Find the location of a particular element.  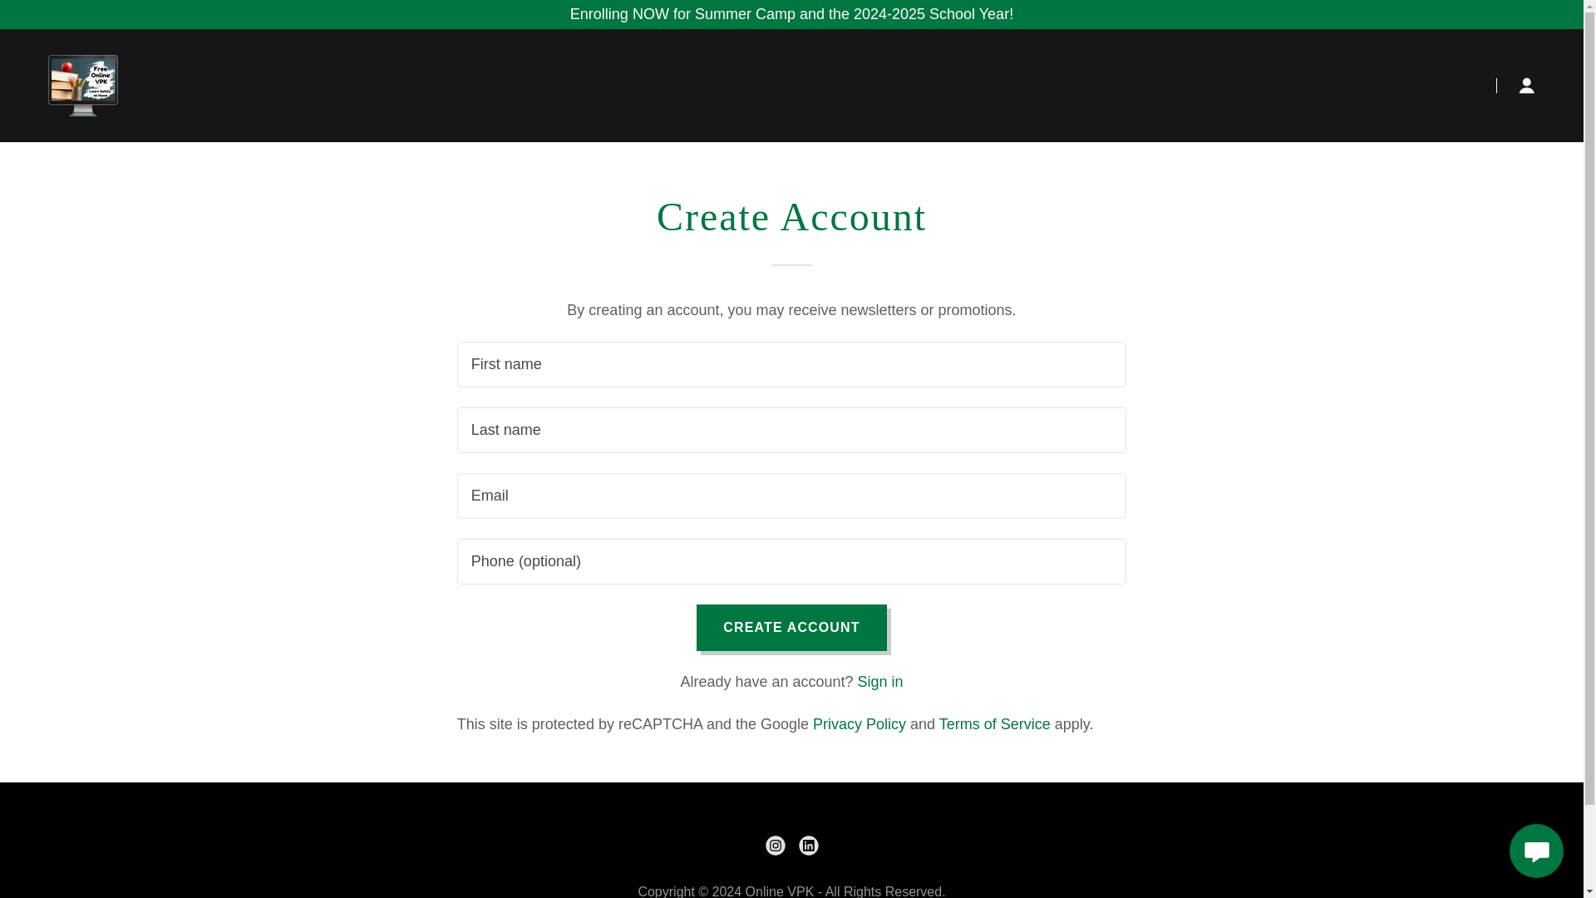

CREATE ACCOUNT is located at coordinates (791, 627).